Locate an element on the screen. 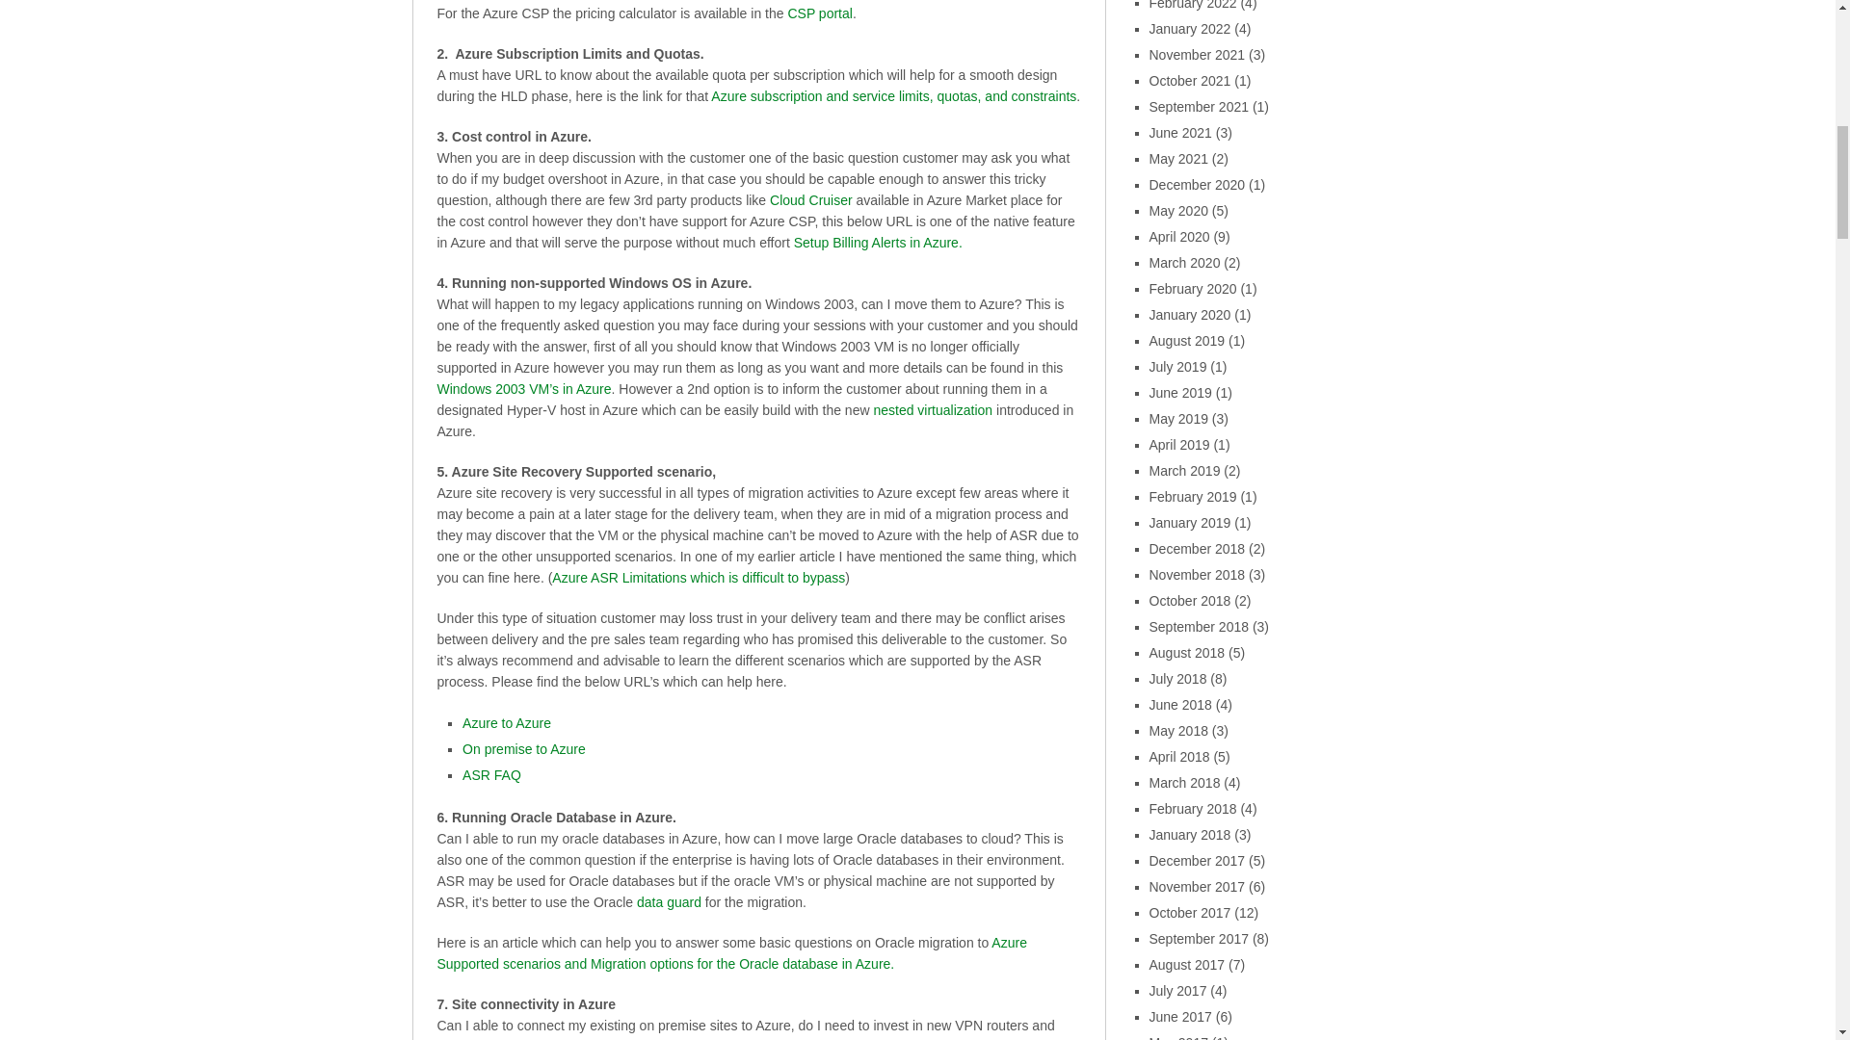 The height and width of the screenshot is (1040, 1850). Azure to Azure is located at coordinates (507, 723).